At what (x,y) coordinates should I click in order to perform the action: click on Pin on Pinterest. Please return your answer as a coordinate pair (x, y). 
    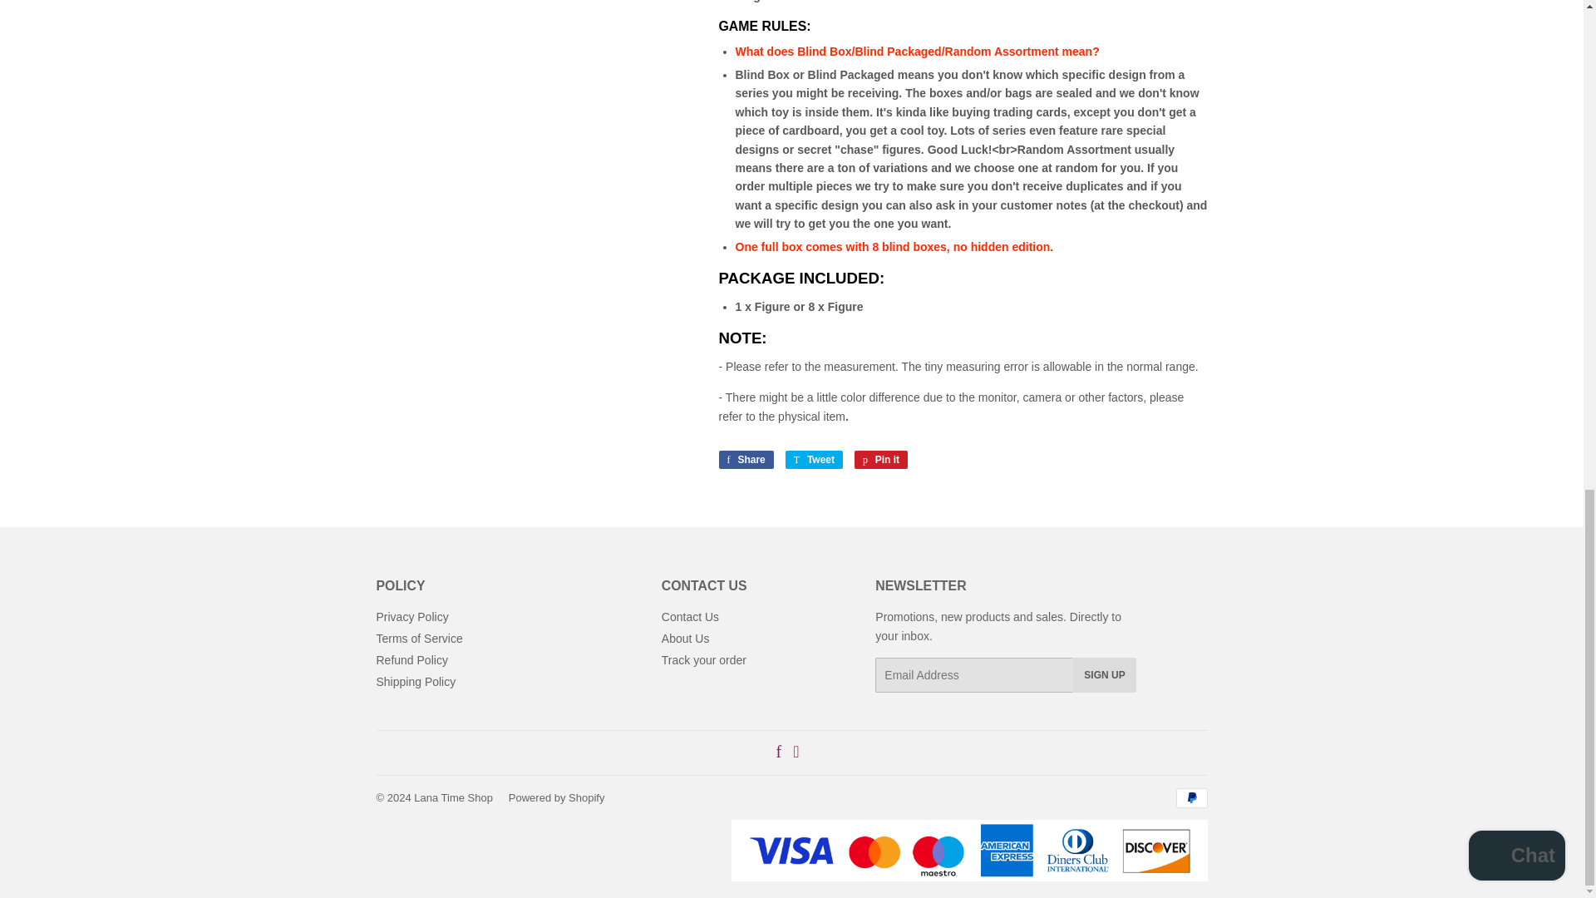
    Looking at the image, I should click on (881, 459).